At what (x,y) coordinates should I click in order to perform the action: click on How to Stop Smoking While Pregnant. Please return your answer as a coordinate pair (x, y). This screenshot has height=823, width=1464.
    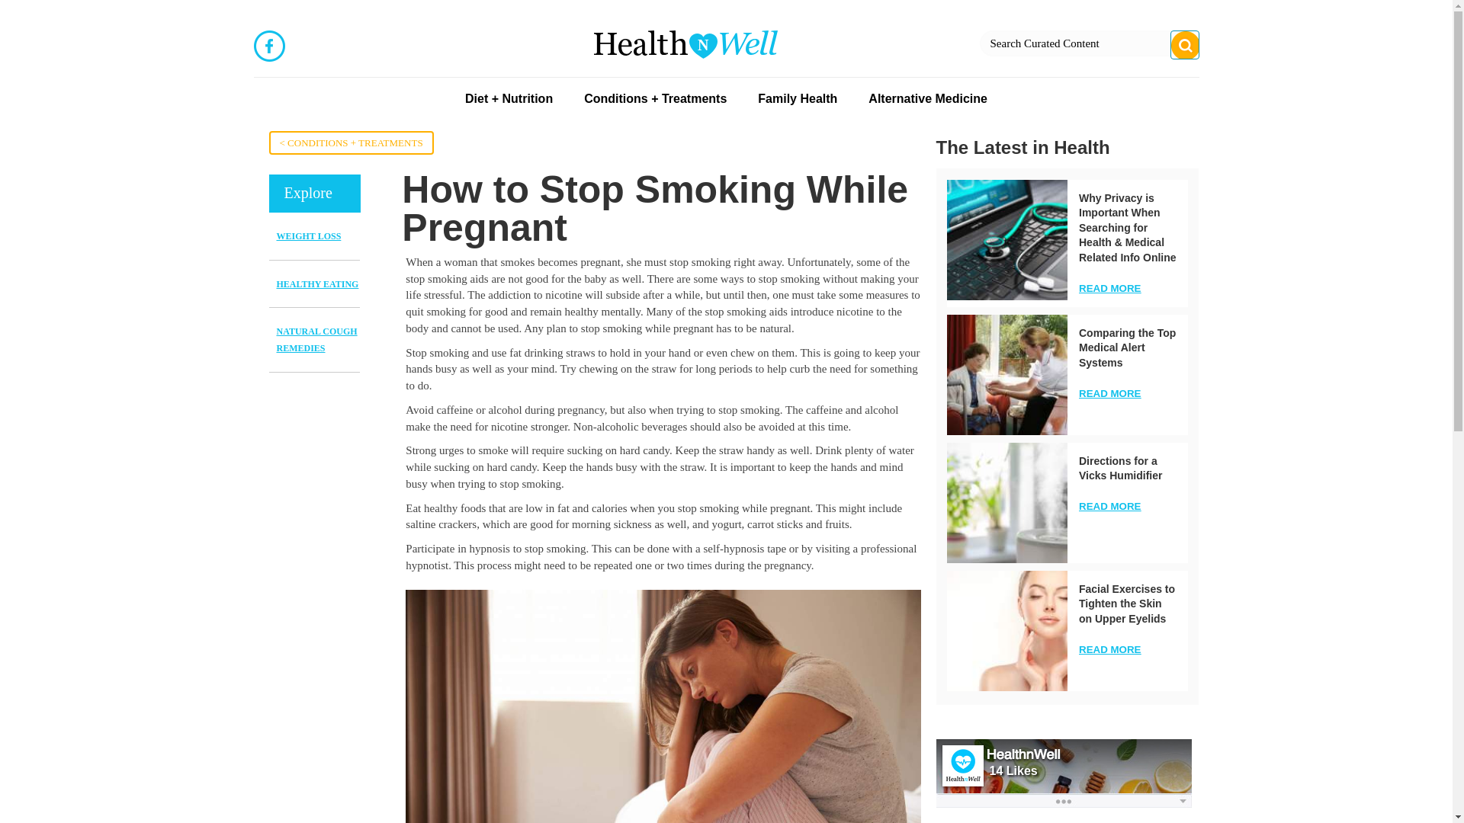
    Looking at the image, I should click on (663, 706).